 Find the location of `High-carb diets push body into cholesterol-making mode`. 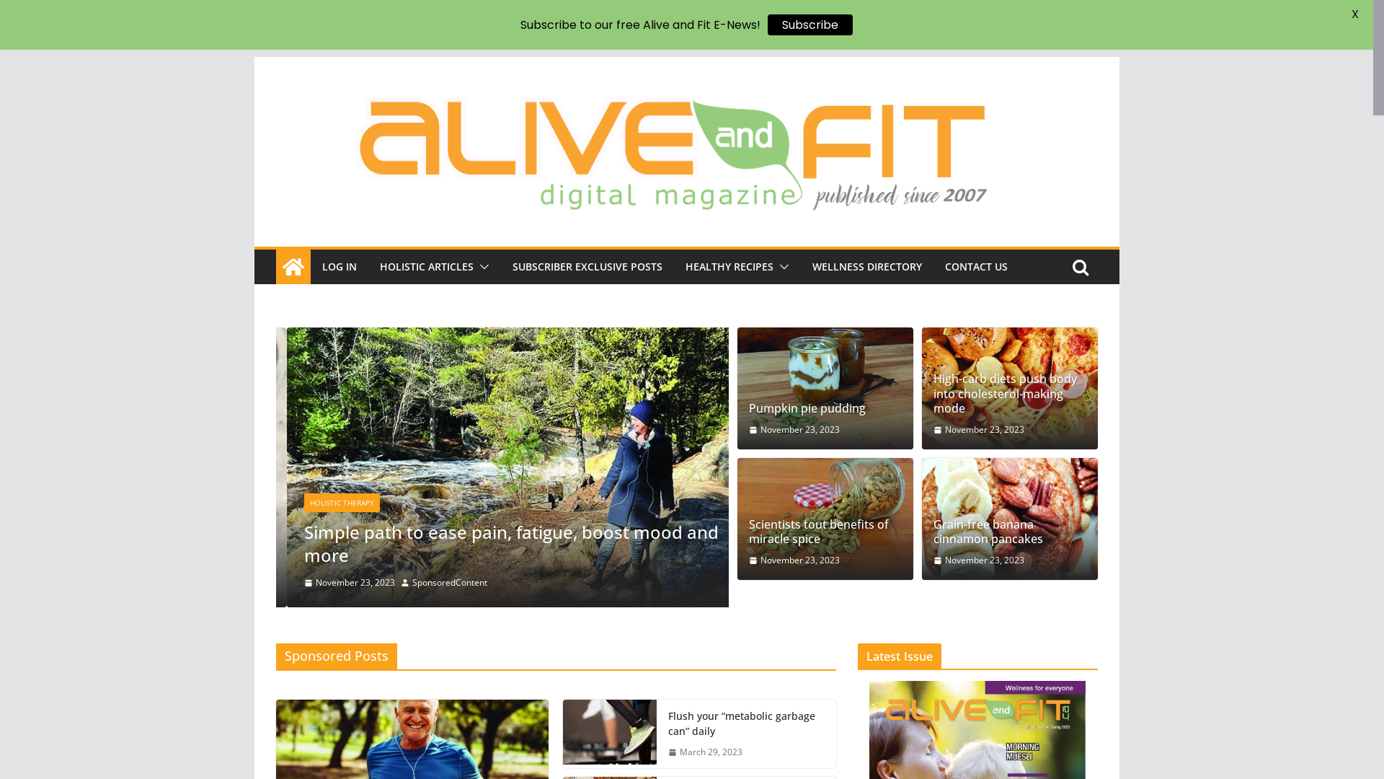

High-carb diets push body into cholesterol-making mode is located at coordinates (1010, 394).